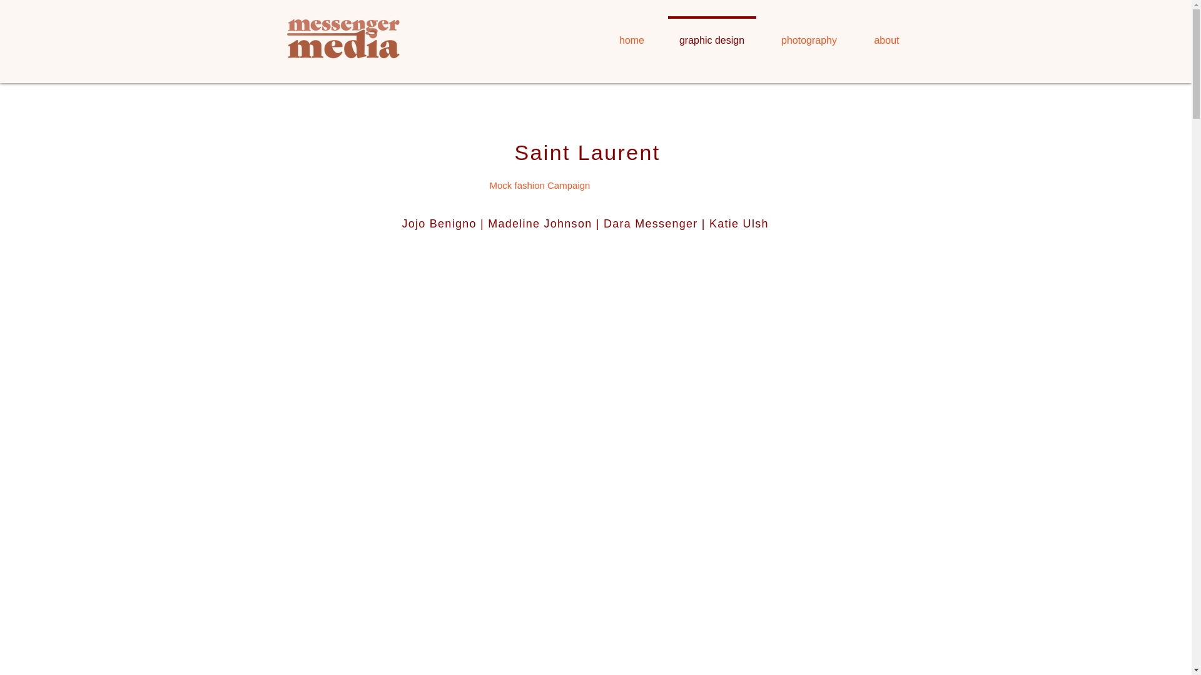 The height and width of the screenshot is (675, 1201). I want to click on graphic design, so click(712, 35).